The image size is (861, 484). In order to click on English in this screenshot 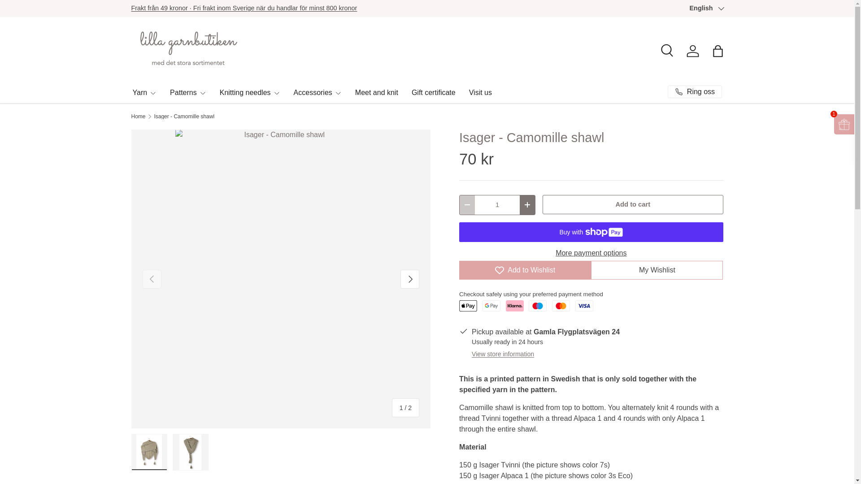, I will do `click(706, 8)`.